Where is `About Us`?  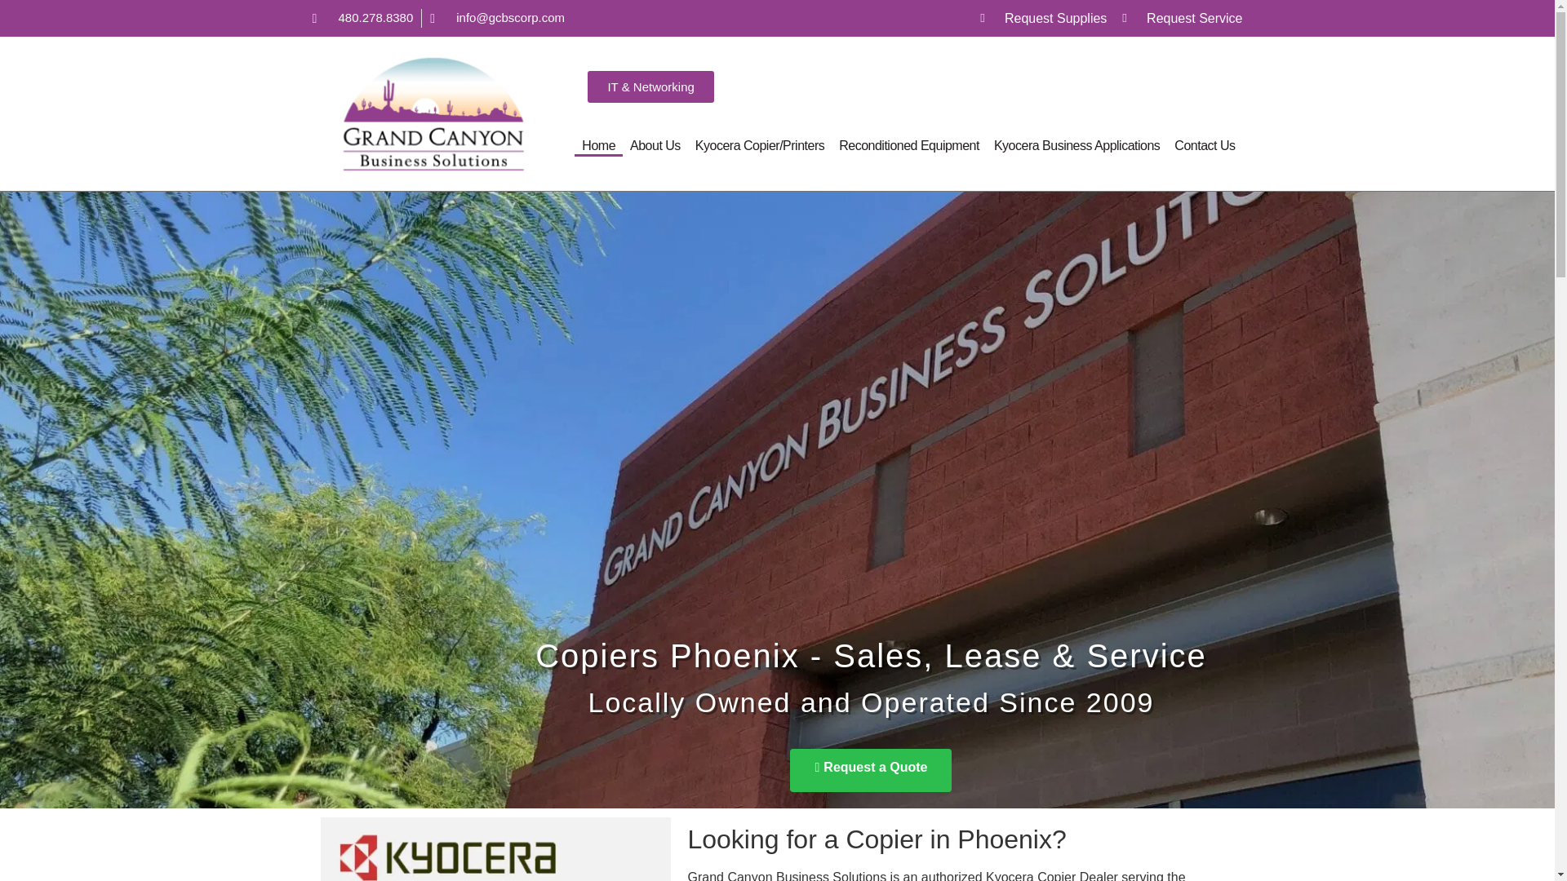
About Us is located at coordinates (655, 146).